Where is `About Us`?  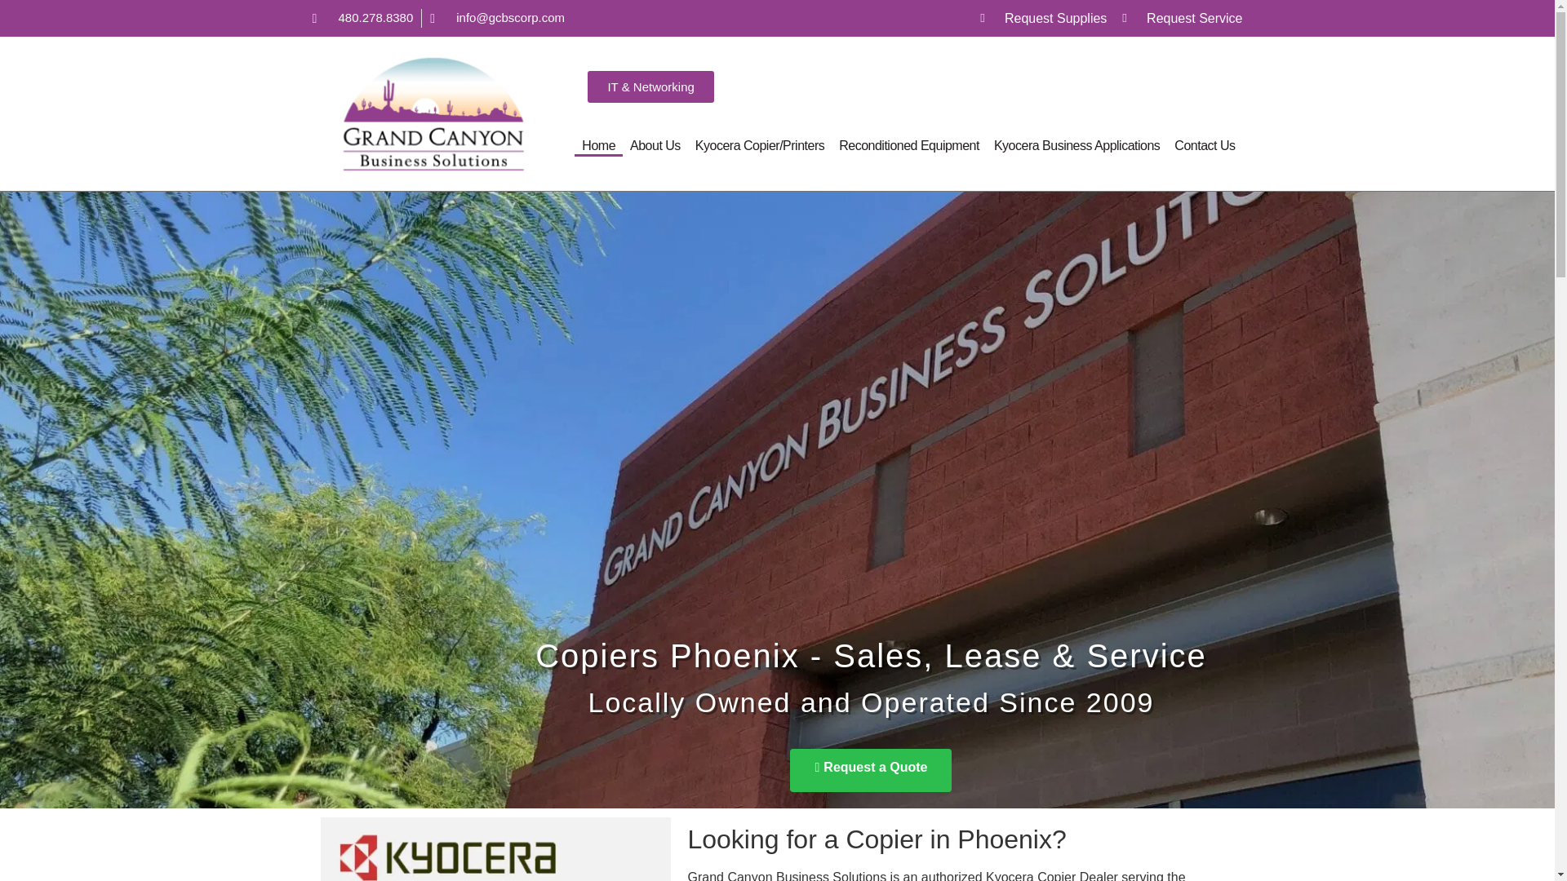
About Us is located at coordinates (655, 146).